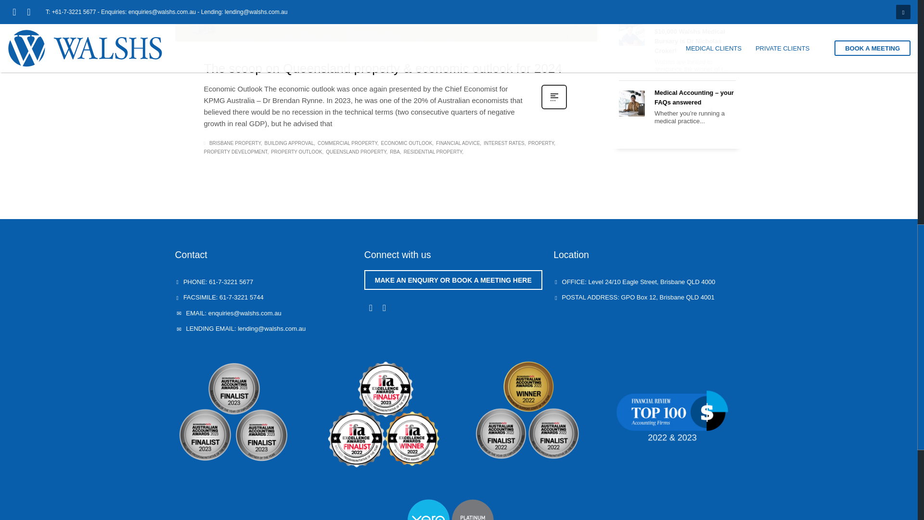  Describe the element at coordinates (434, 152) in the screenshot. I see `RESIDENTIAL PROPERTY` at that location.